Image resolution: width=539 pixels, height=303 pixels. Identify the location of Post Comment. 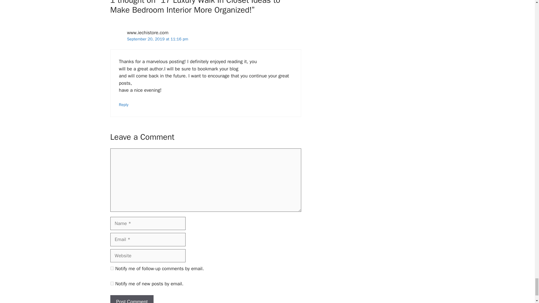
(131, 299).